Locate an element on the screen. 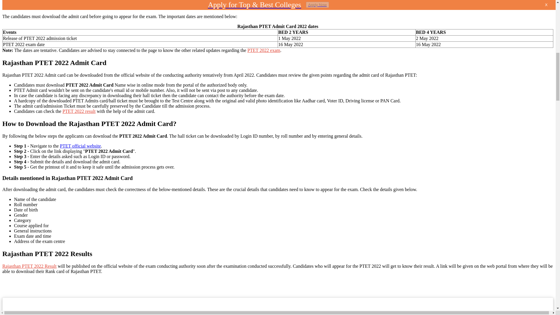  PTET official website is located at coordinates (80, 146).